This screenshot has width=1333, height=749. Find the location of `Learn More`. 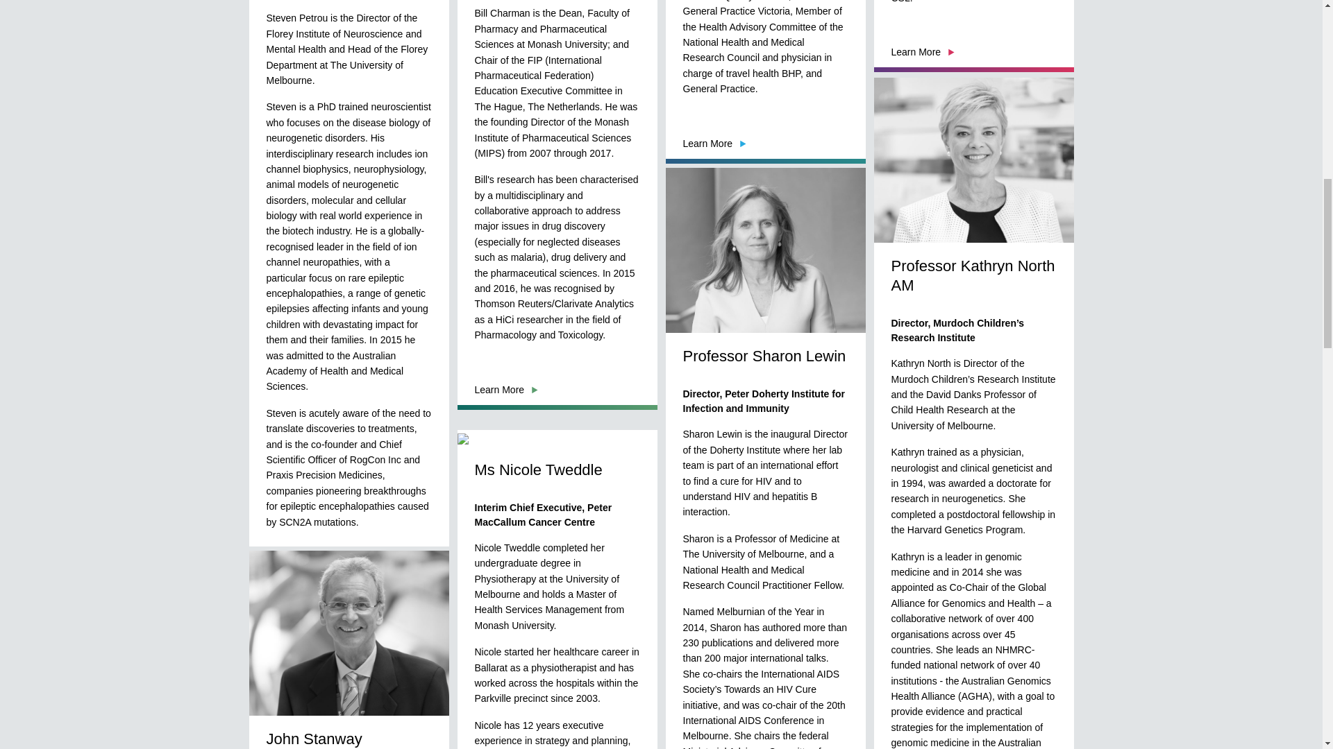

Learn More is located at coordinates (299, 576).